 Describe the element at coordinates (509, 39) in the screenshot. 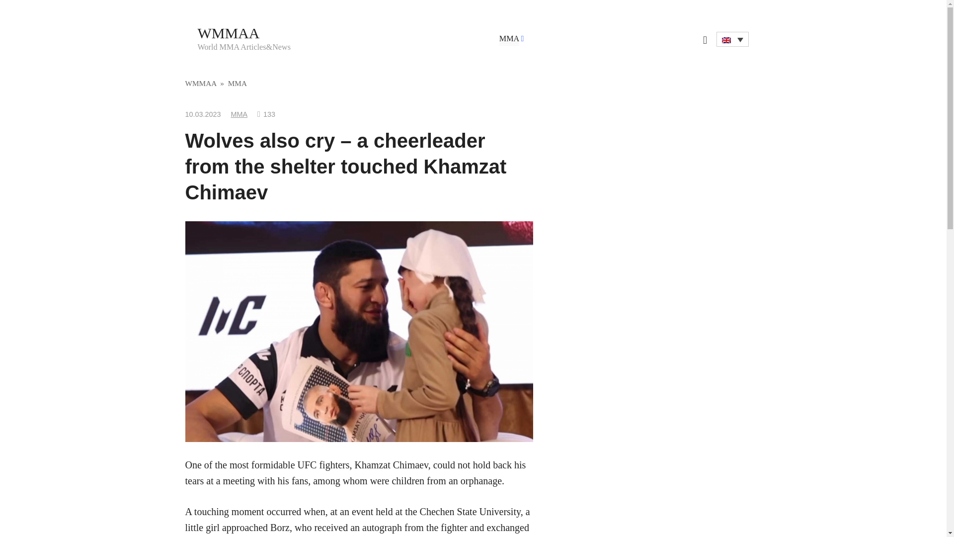

I see `MMA` at that location.